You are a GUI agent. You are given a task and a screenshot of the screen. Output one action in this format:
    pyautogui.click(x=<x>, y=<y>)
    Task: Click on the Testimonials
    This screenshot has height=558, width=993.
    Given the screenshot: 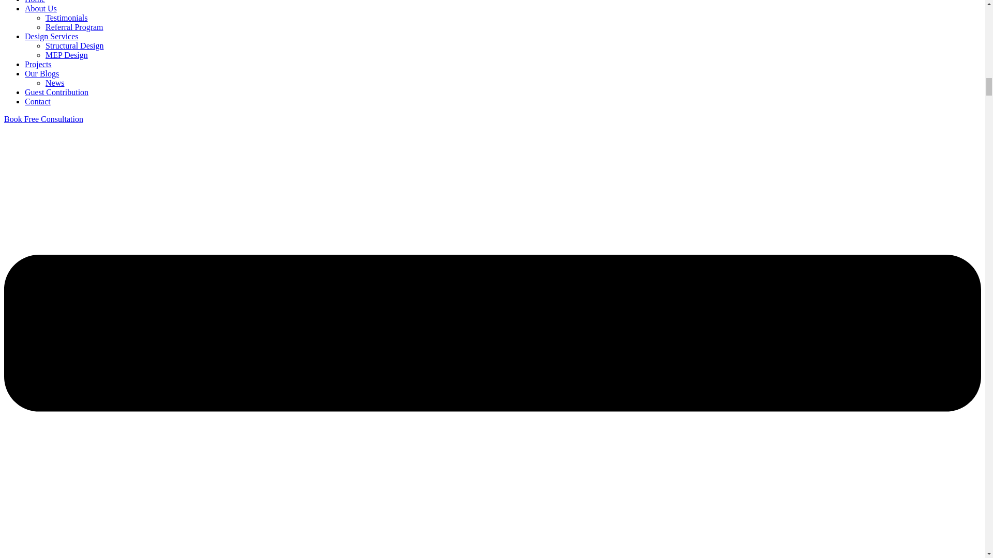 What is the action you would take?
    pyautogui.click(x=67, y=18)
    